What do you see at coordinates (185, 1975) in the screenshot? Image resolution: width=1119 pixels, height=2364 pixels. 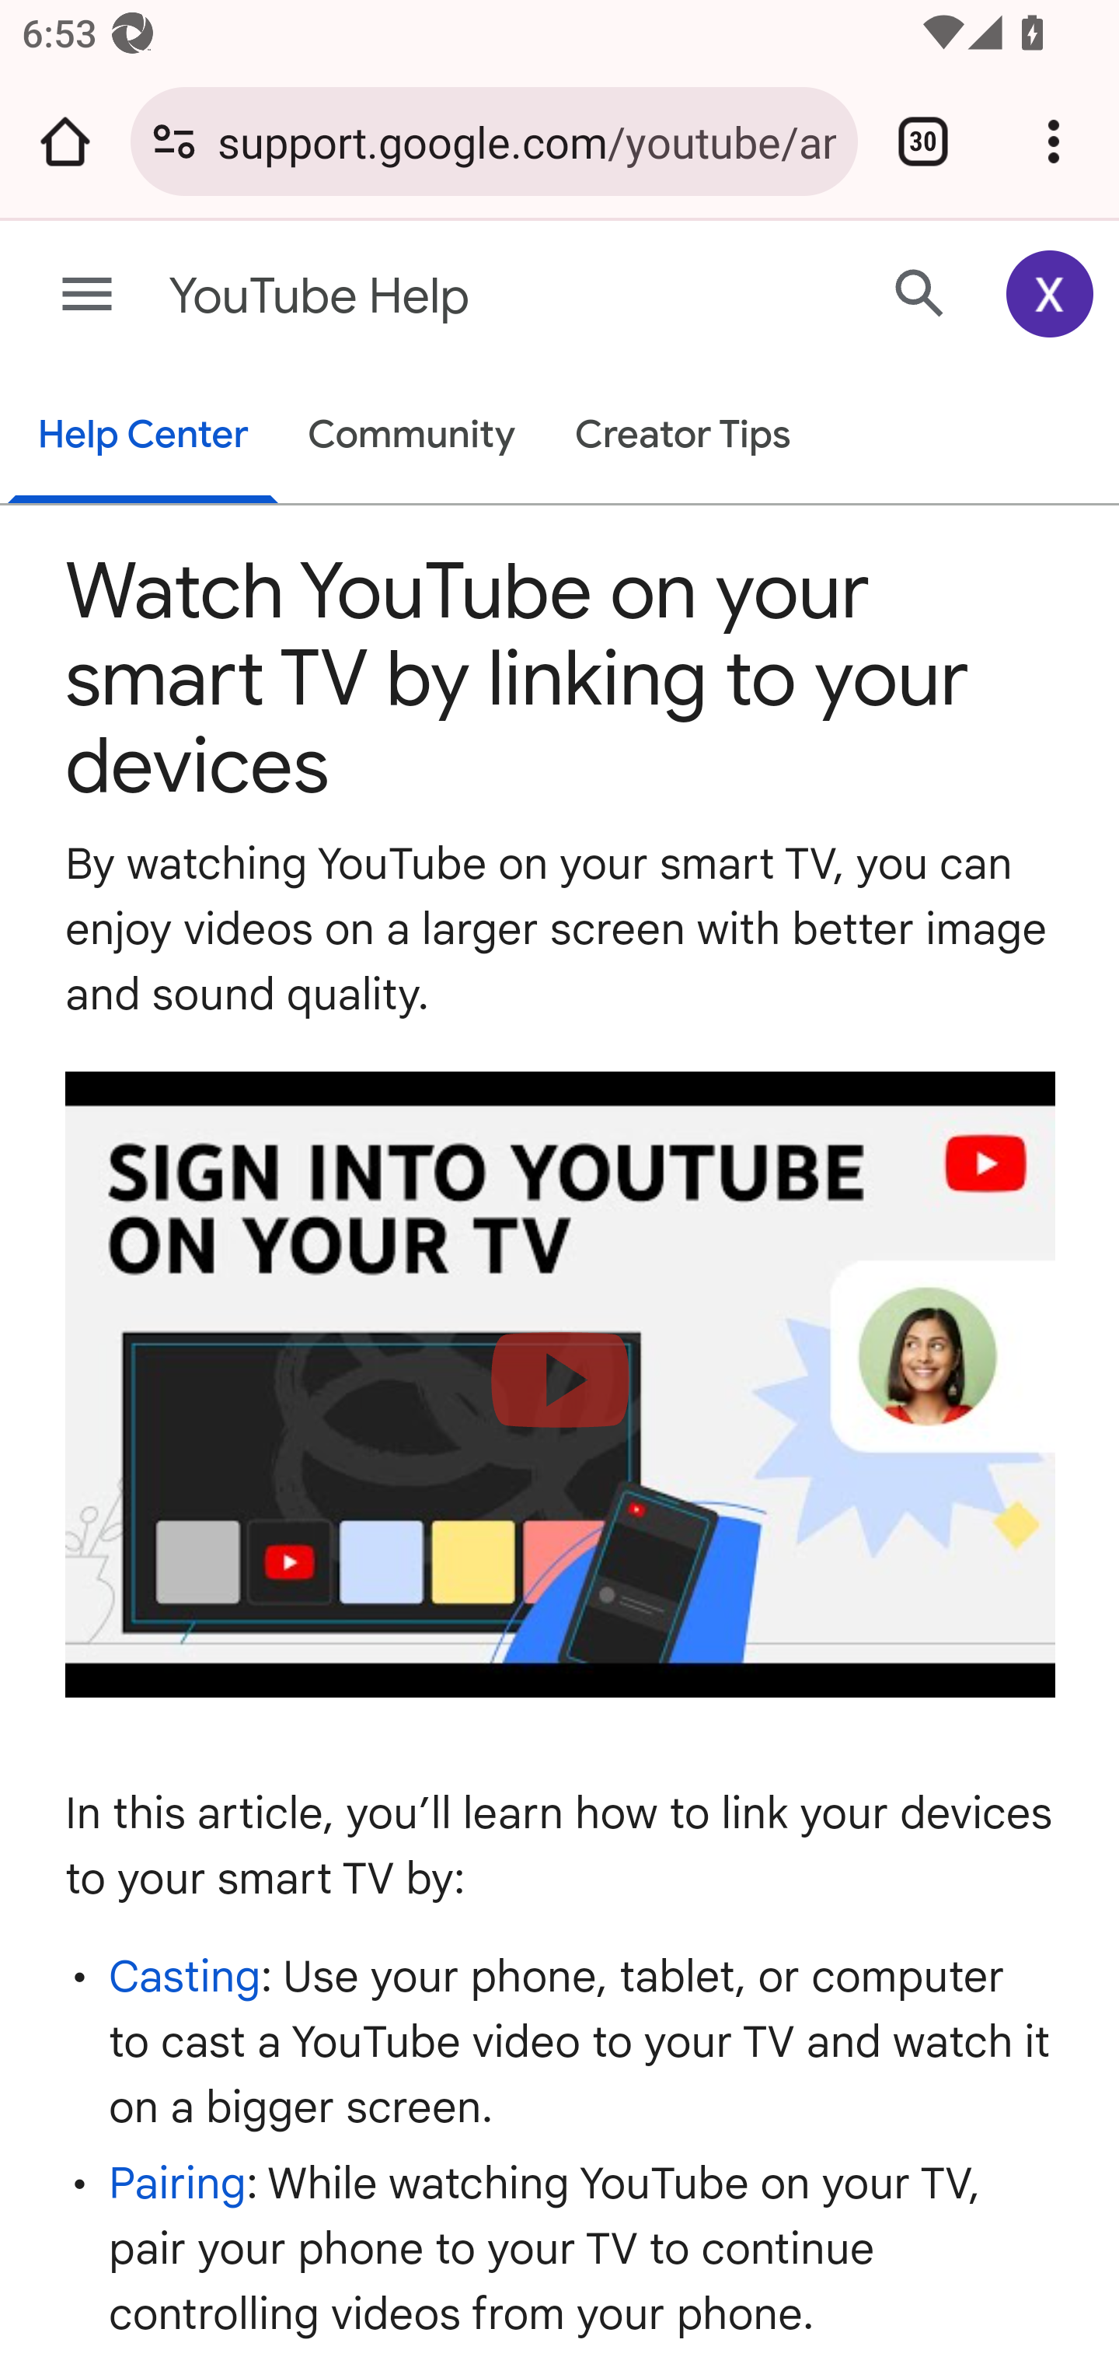 I see `Casting` at bounding box center [185, 1975].